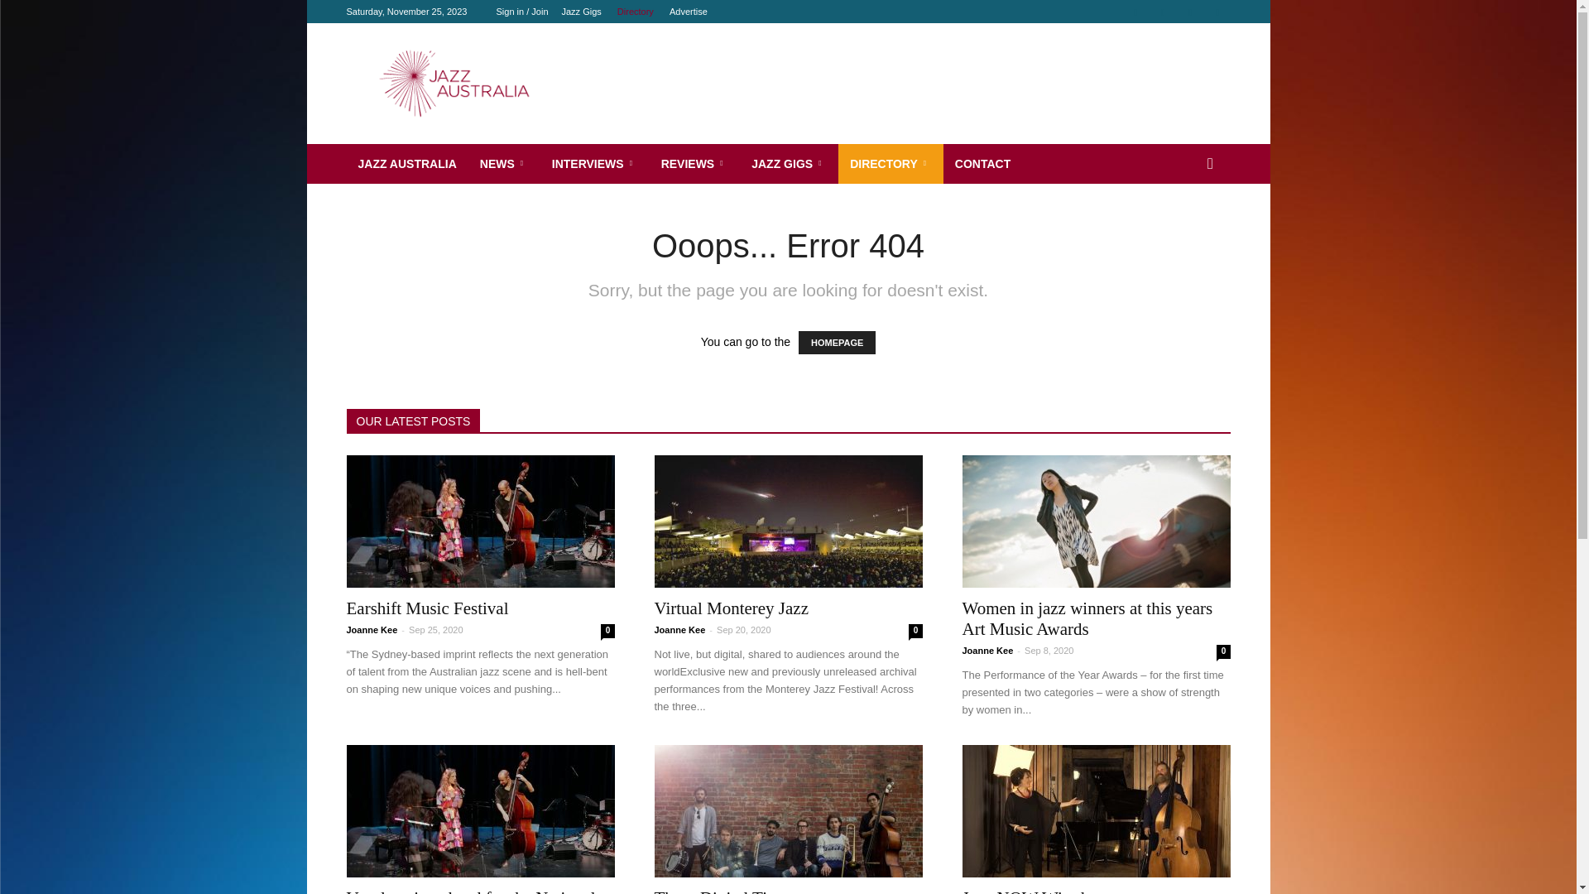 This screenshot has width=1589, height=894. What do you see at coordinates (732, 608) in the screenshot?
I see `Virtual Monterey Jazz` at bounding box center [732, 608].